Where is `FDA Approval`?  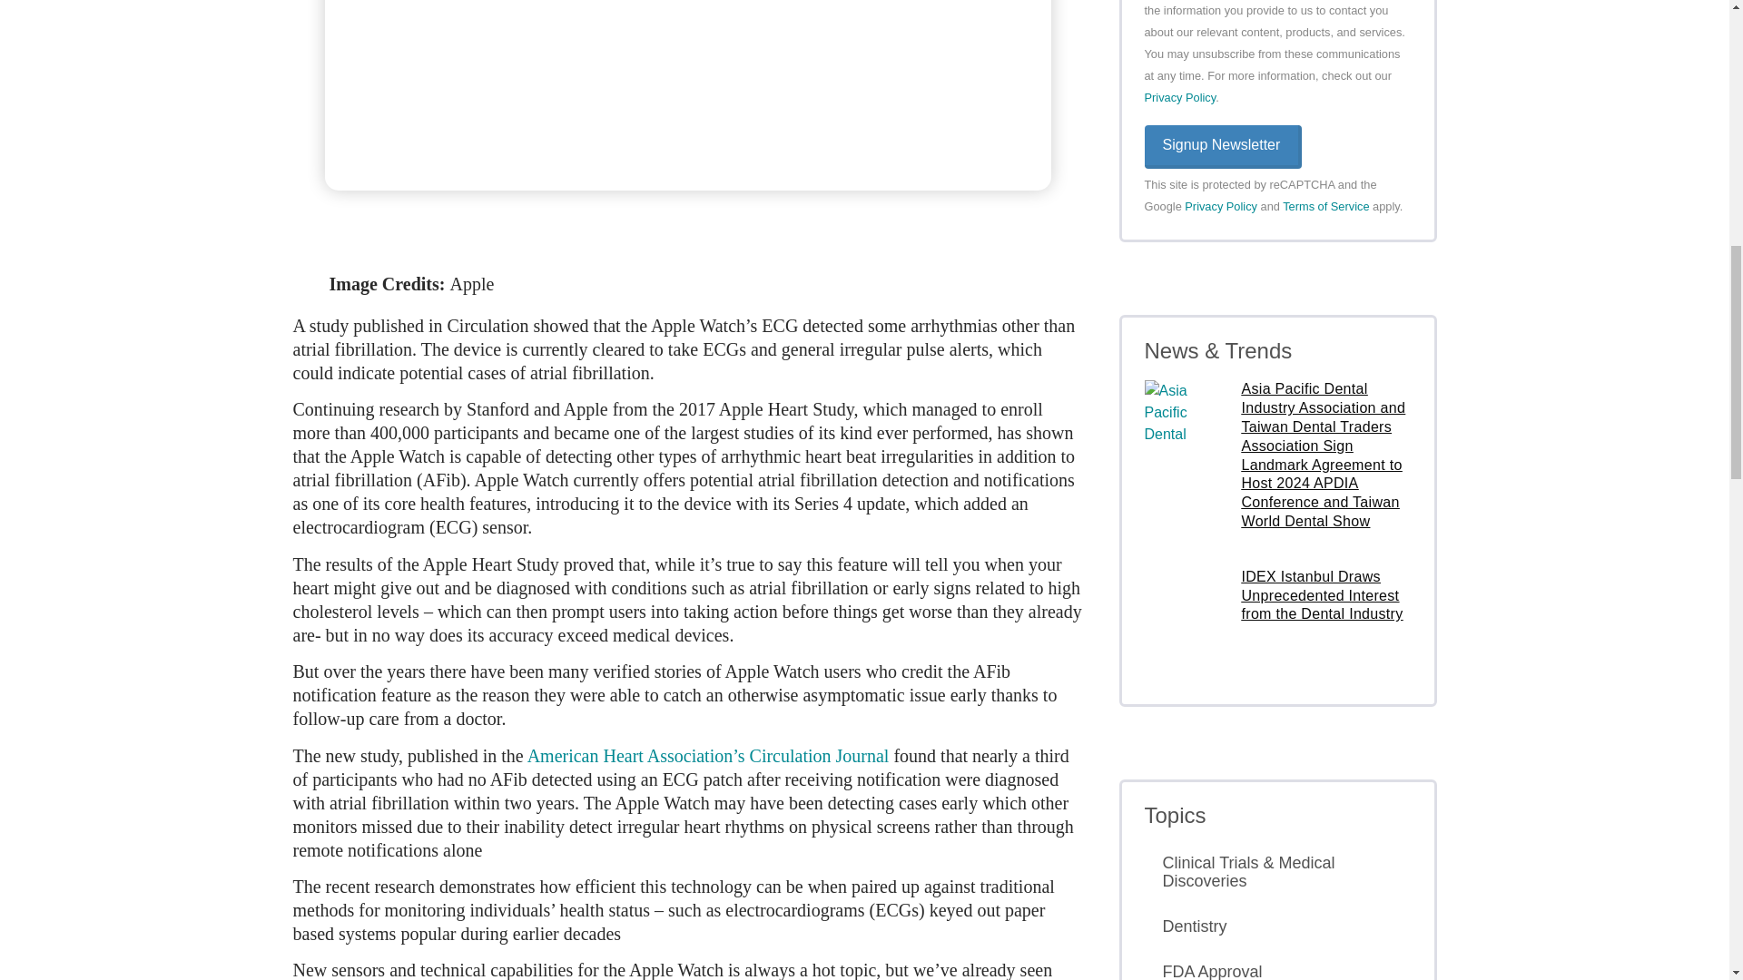
FDA Approval is located at coordinates (1276, 966).